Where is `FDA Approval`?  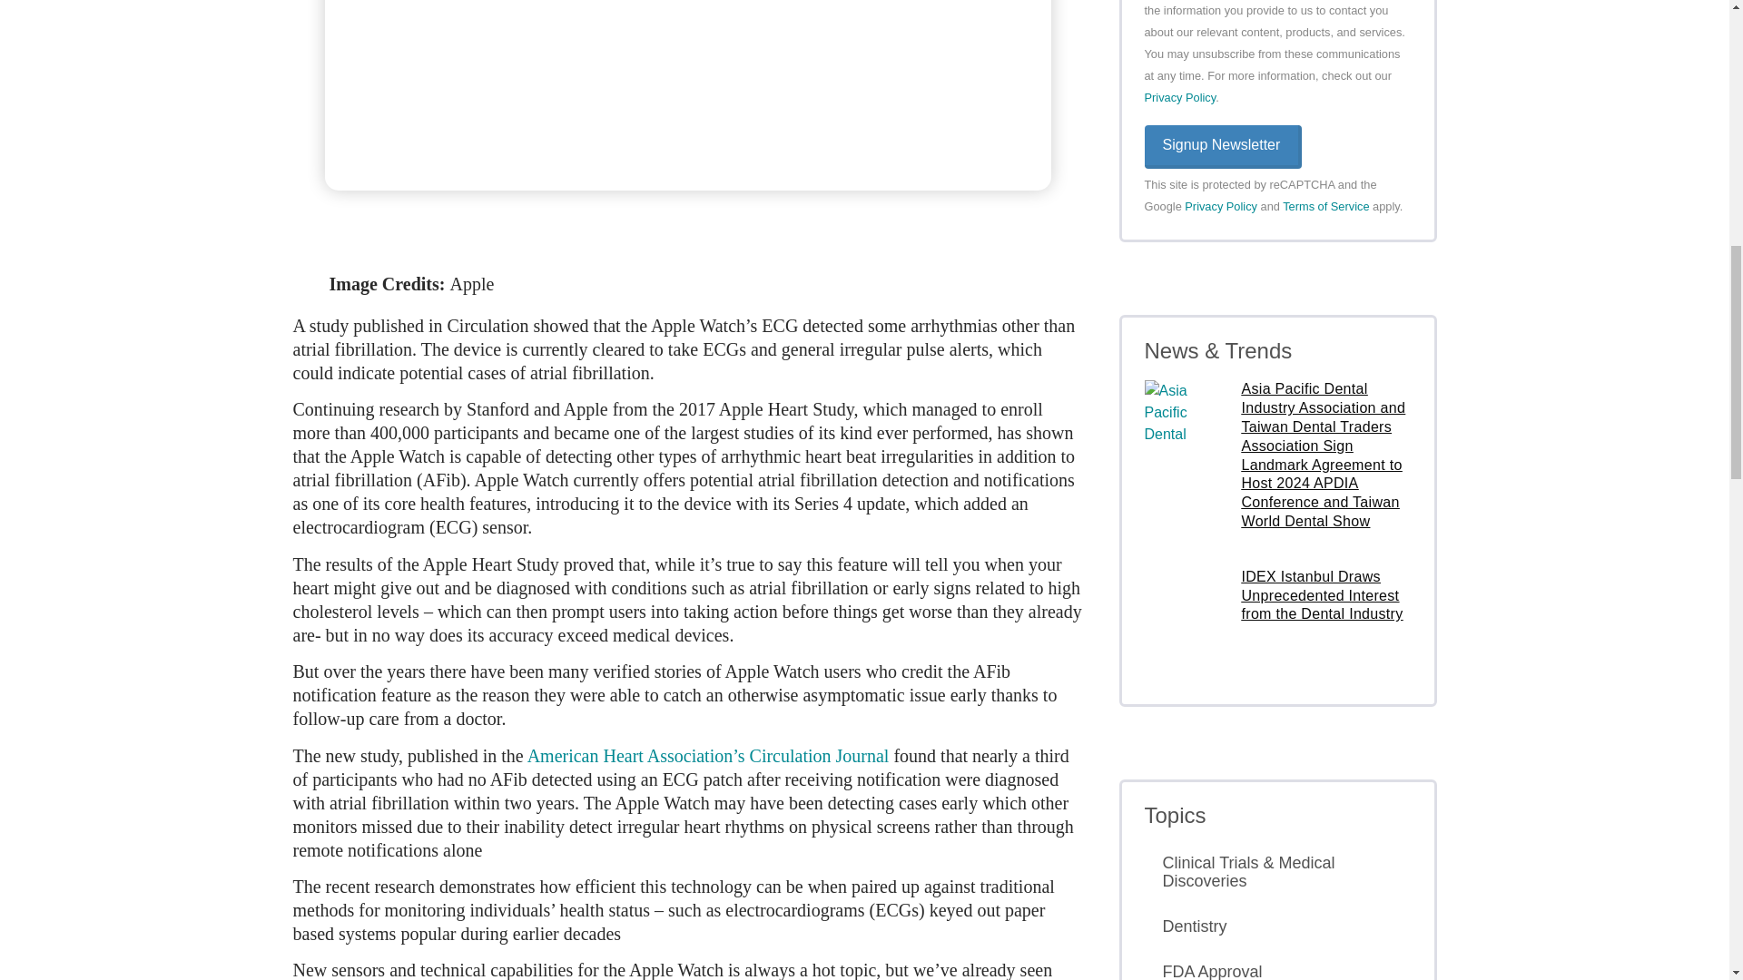
FDA Approval is located at coordinates (1276, 966).